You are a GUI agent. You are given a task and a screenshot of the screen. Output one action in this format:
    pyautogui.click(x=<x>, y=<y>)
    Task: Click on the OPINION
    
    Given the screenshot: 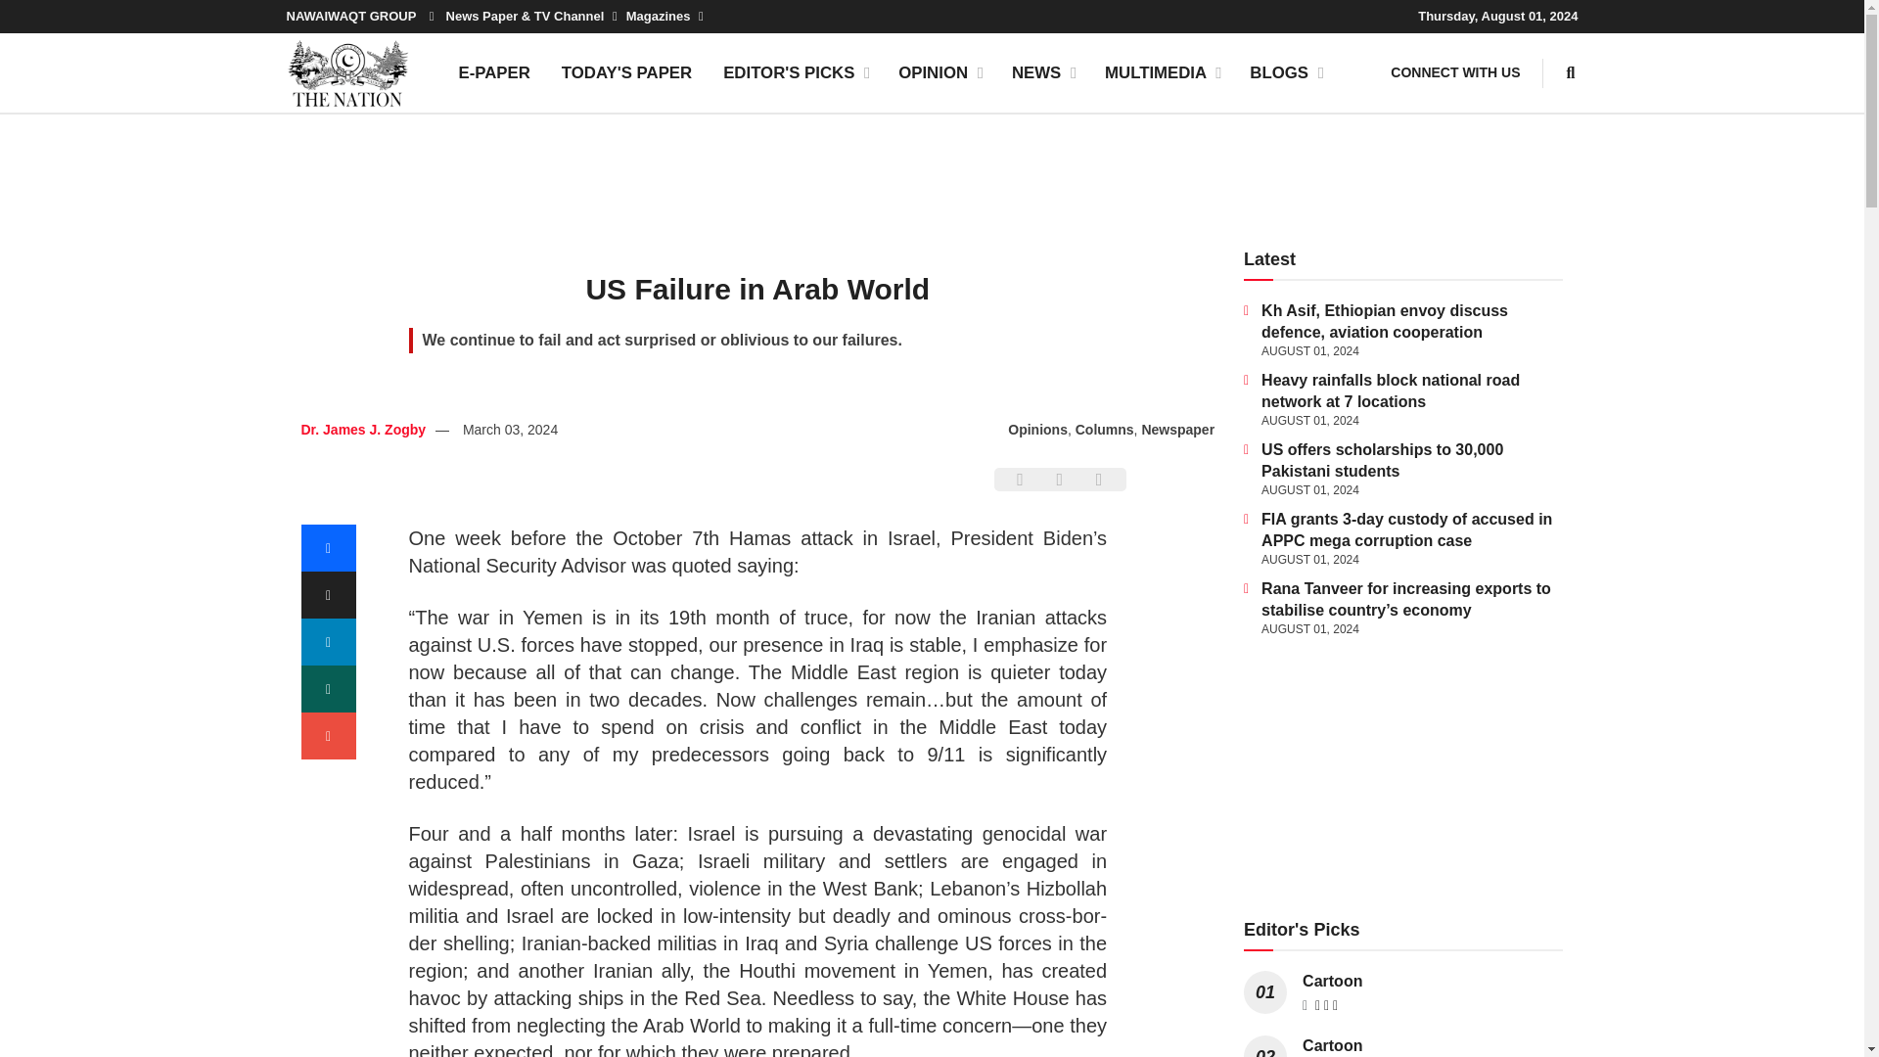 What is the action you would take?
    pyautogui.click(x=939, y=72)
    